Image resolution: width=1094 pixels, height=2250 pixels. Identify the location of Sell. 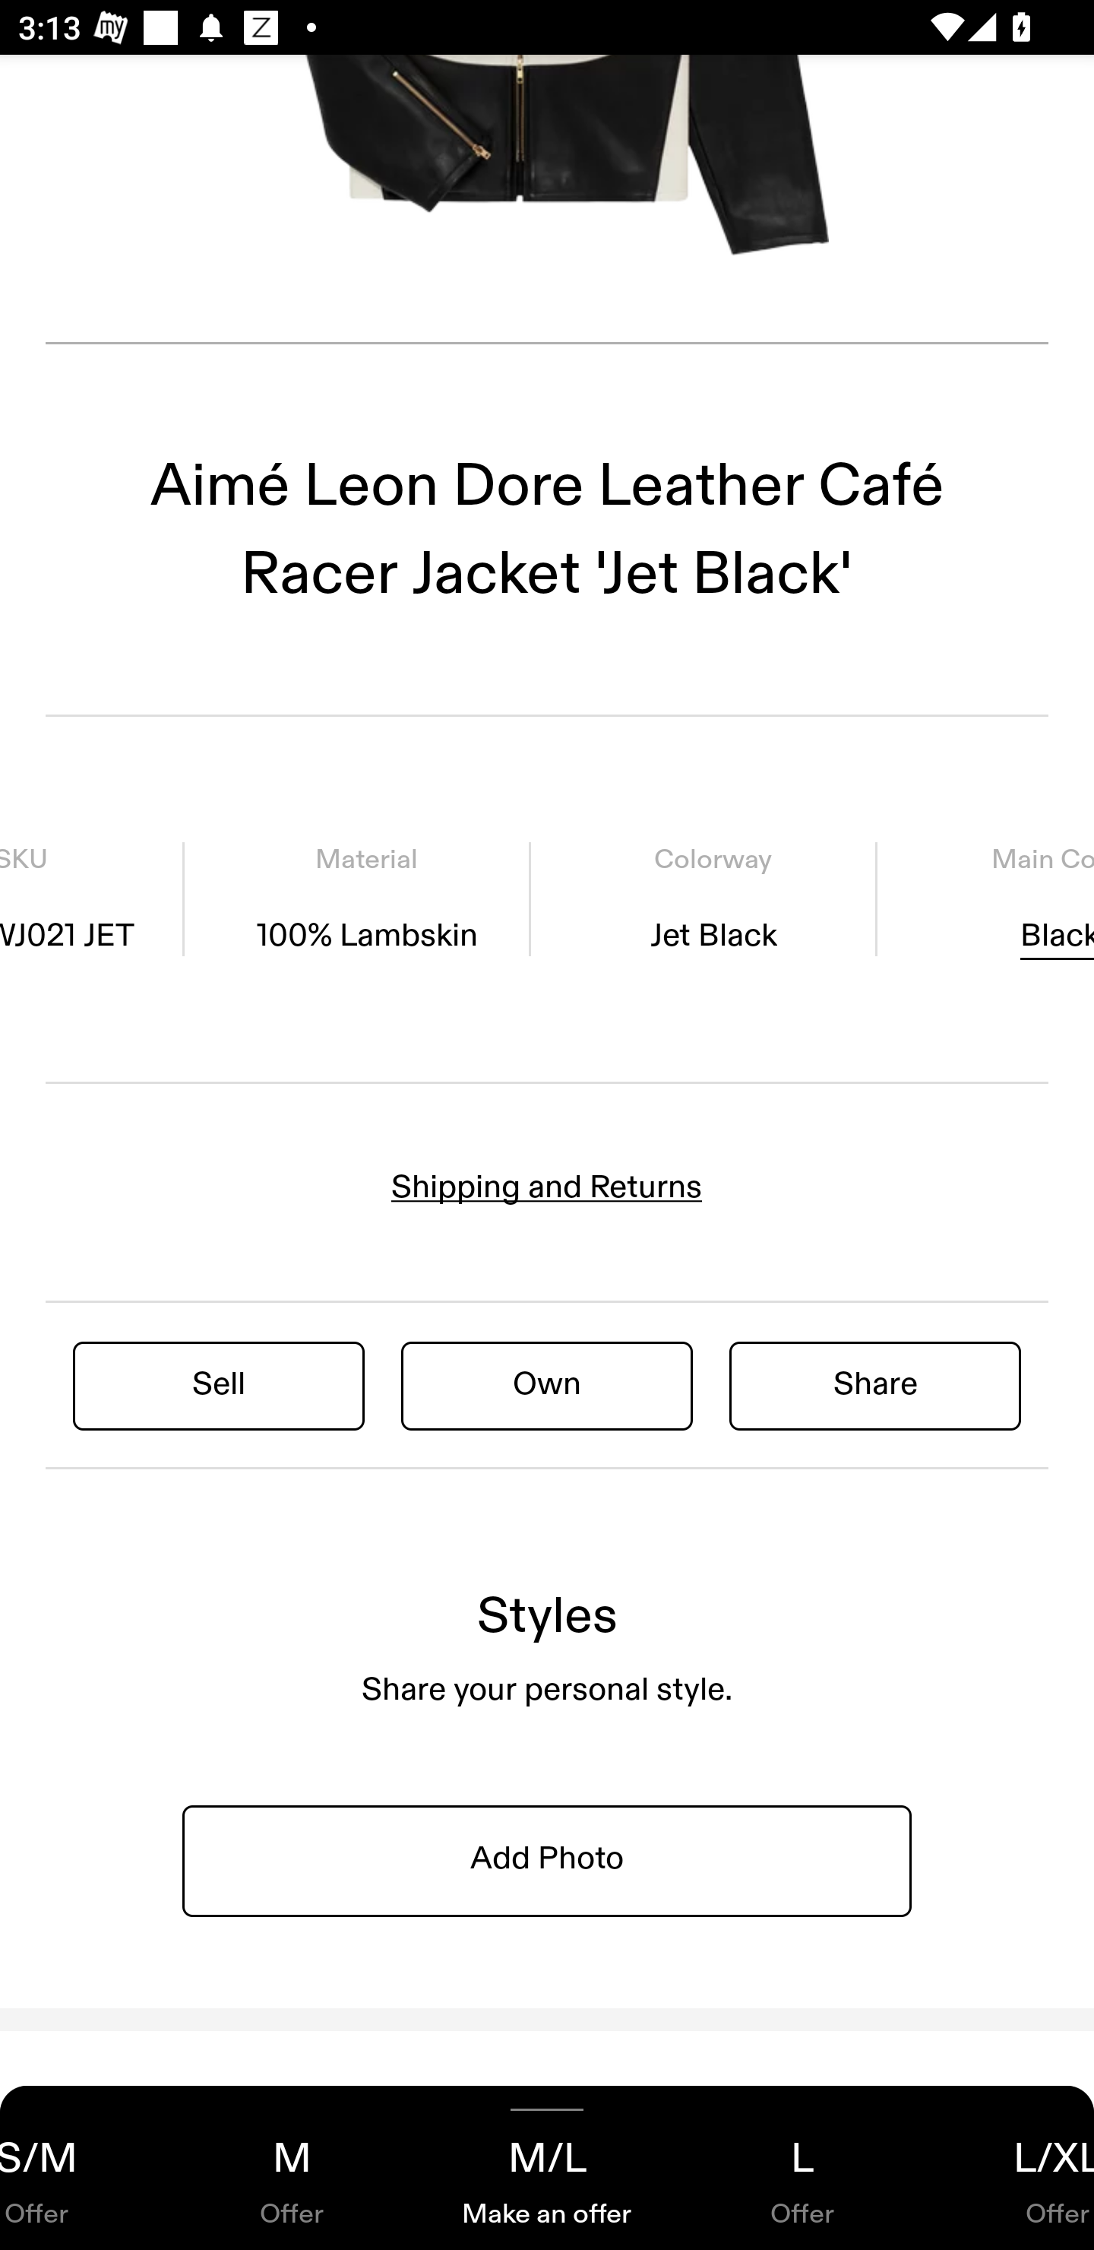
(219, 1385).